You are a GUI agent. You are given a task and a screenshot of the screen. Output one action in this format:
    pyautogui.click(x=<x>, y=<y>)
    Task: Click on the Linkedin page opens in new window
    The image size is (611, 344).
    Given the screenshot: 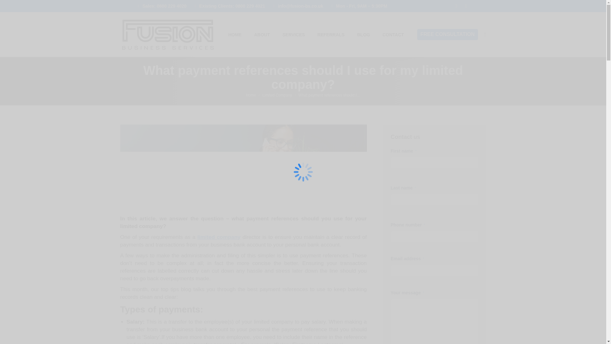 What is the action you would take?
    pyautogui.click(x=466, y=6)
    